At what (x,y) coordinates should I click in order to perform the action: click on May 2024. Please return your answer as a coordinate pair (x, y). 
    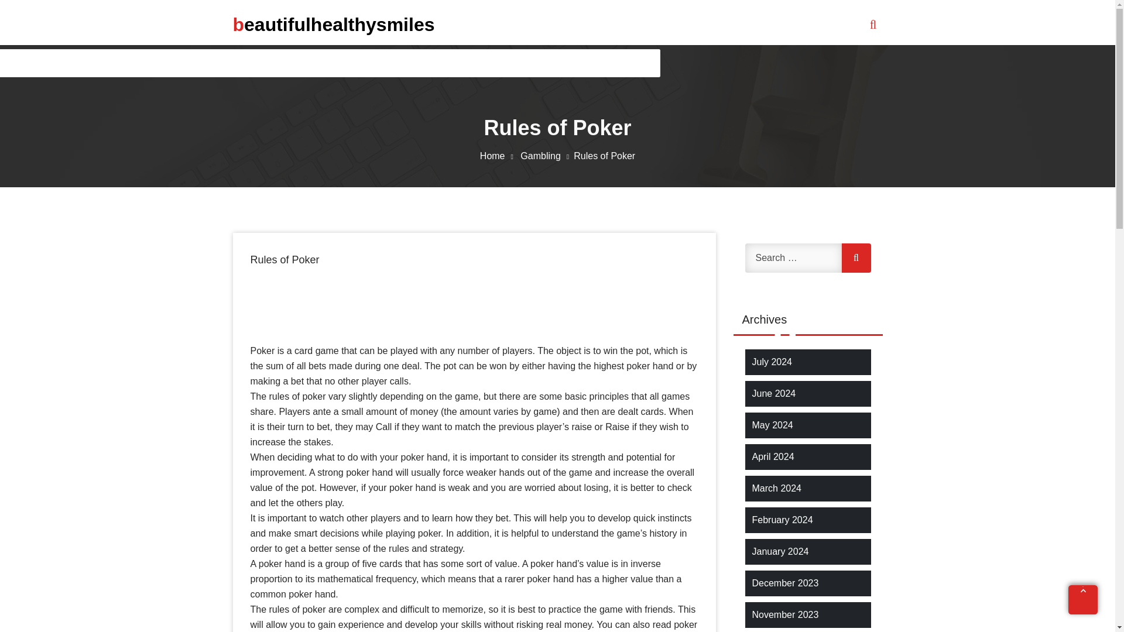
    Looking at the image, I should click on (772, 425).